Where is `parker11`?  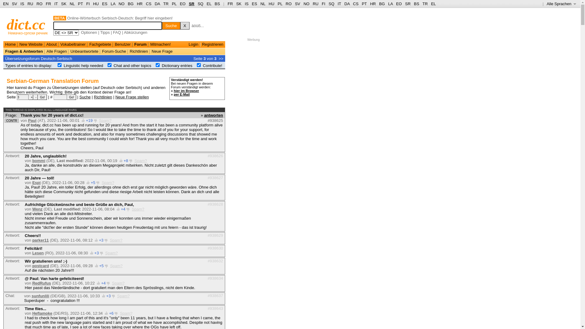 parker11 is located at coordinates (41, 240).